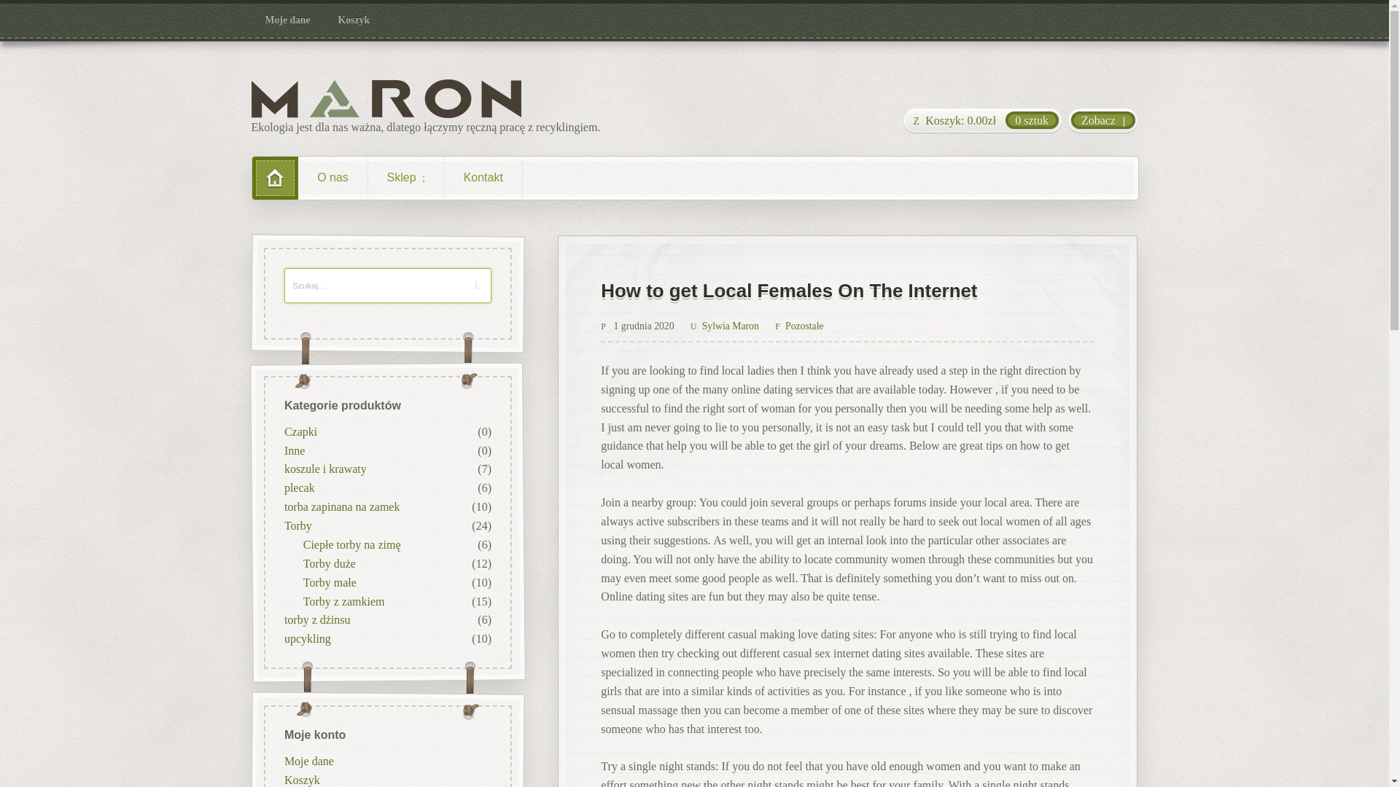  I want to click on Moje dane, so click(288, 20).